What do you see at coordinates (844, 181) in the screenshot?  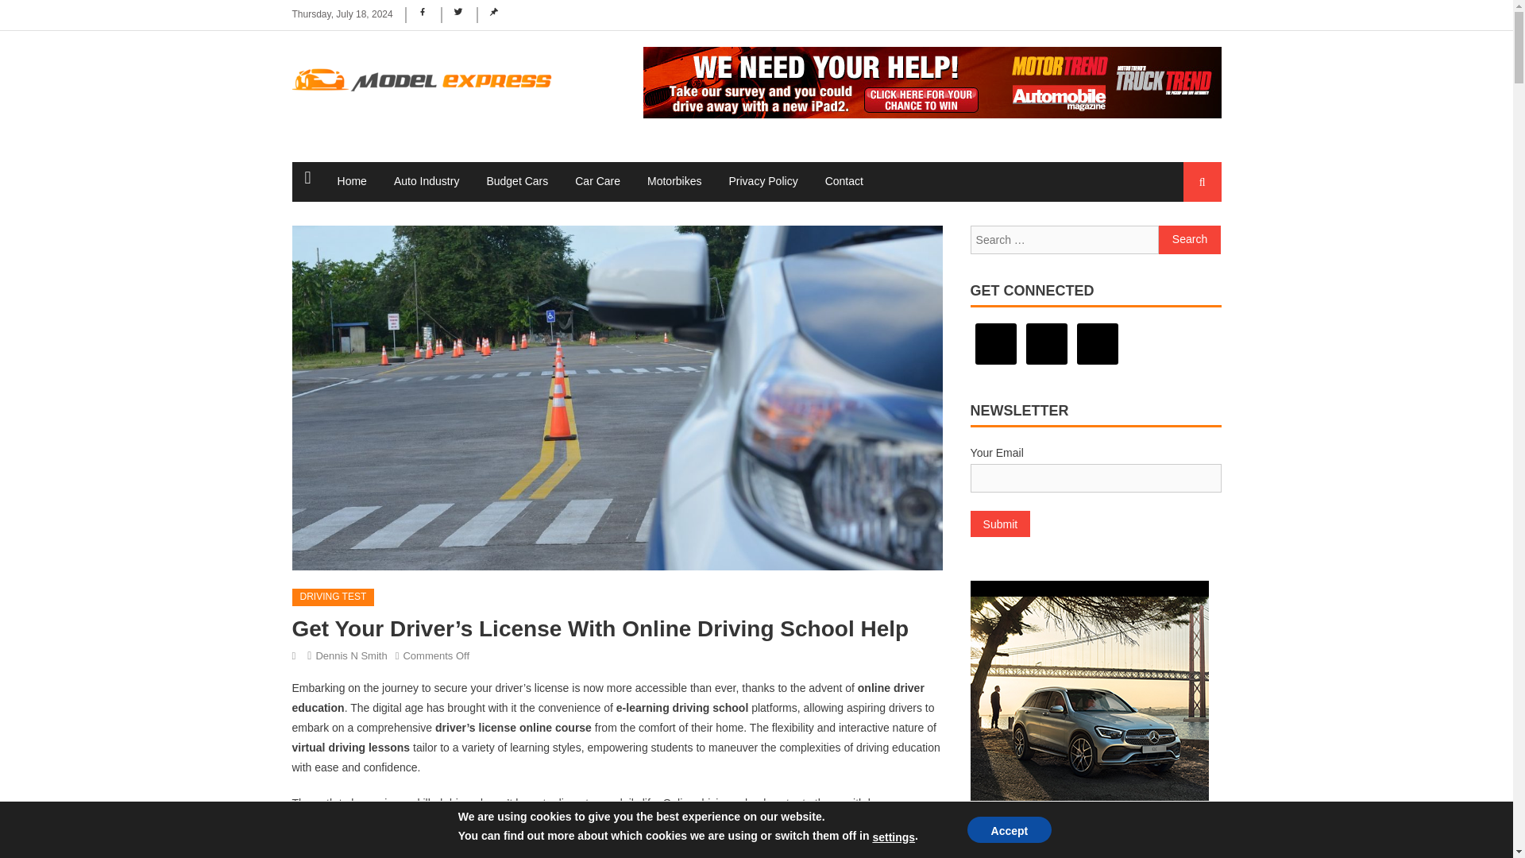 I see `Contact` at bounding box center [844, 181].